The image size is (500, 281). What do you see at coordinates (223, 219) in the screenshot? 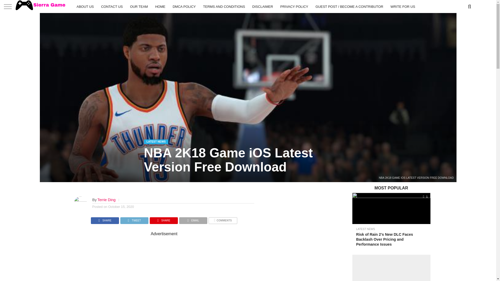
I see `COMMENTS` at bounding box center [223, 219].